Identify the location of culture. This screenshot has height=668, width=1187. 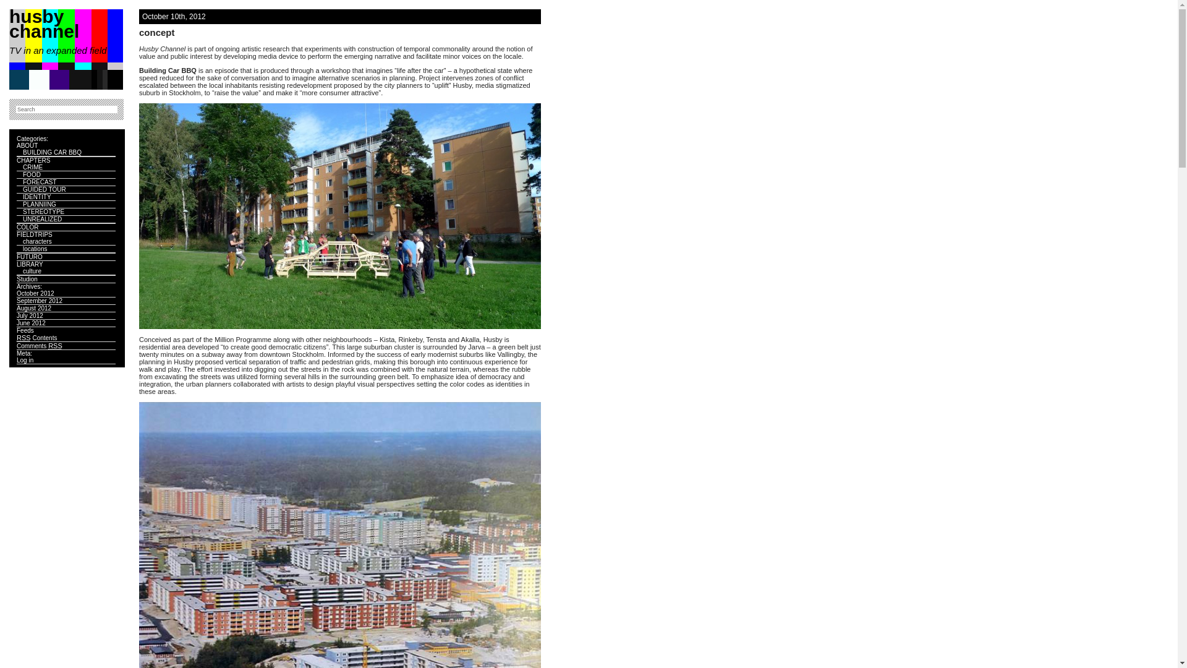
(32, 271).